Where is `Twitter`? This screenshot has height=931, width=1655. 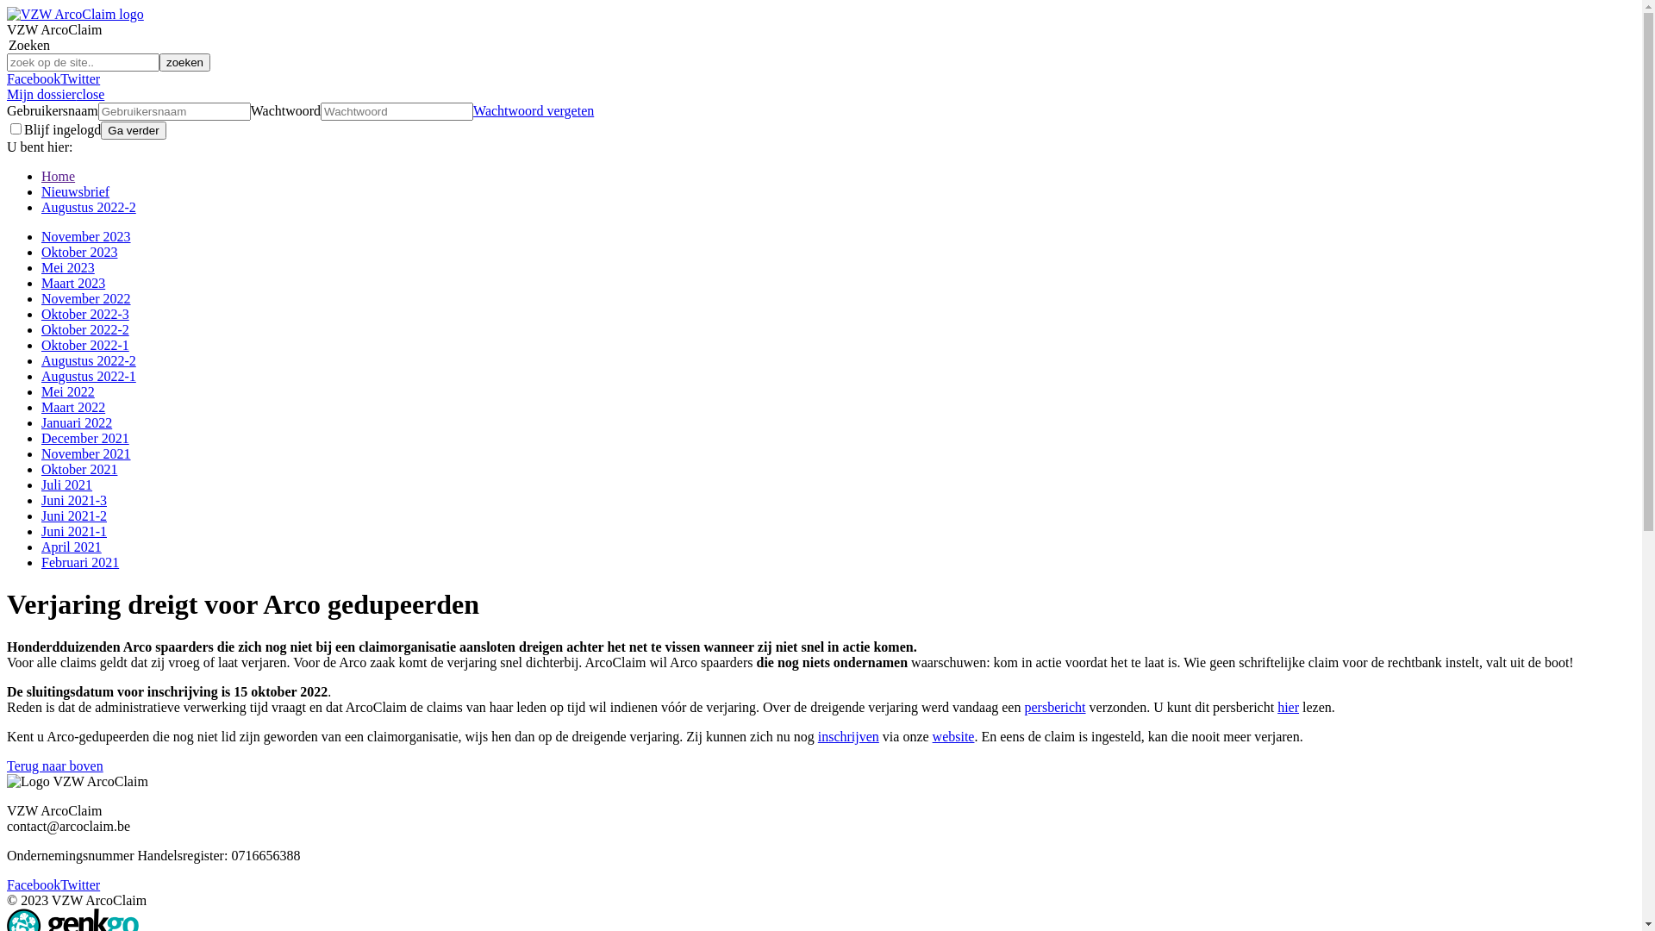
Twitter is located at coordinates (80, 884).